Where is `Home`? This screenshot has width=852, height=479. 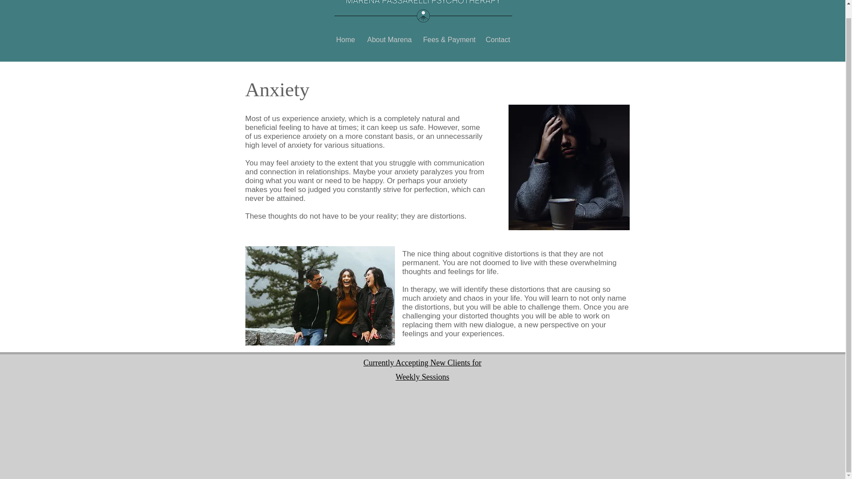 Home is located at coordinates (344, 39).